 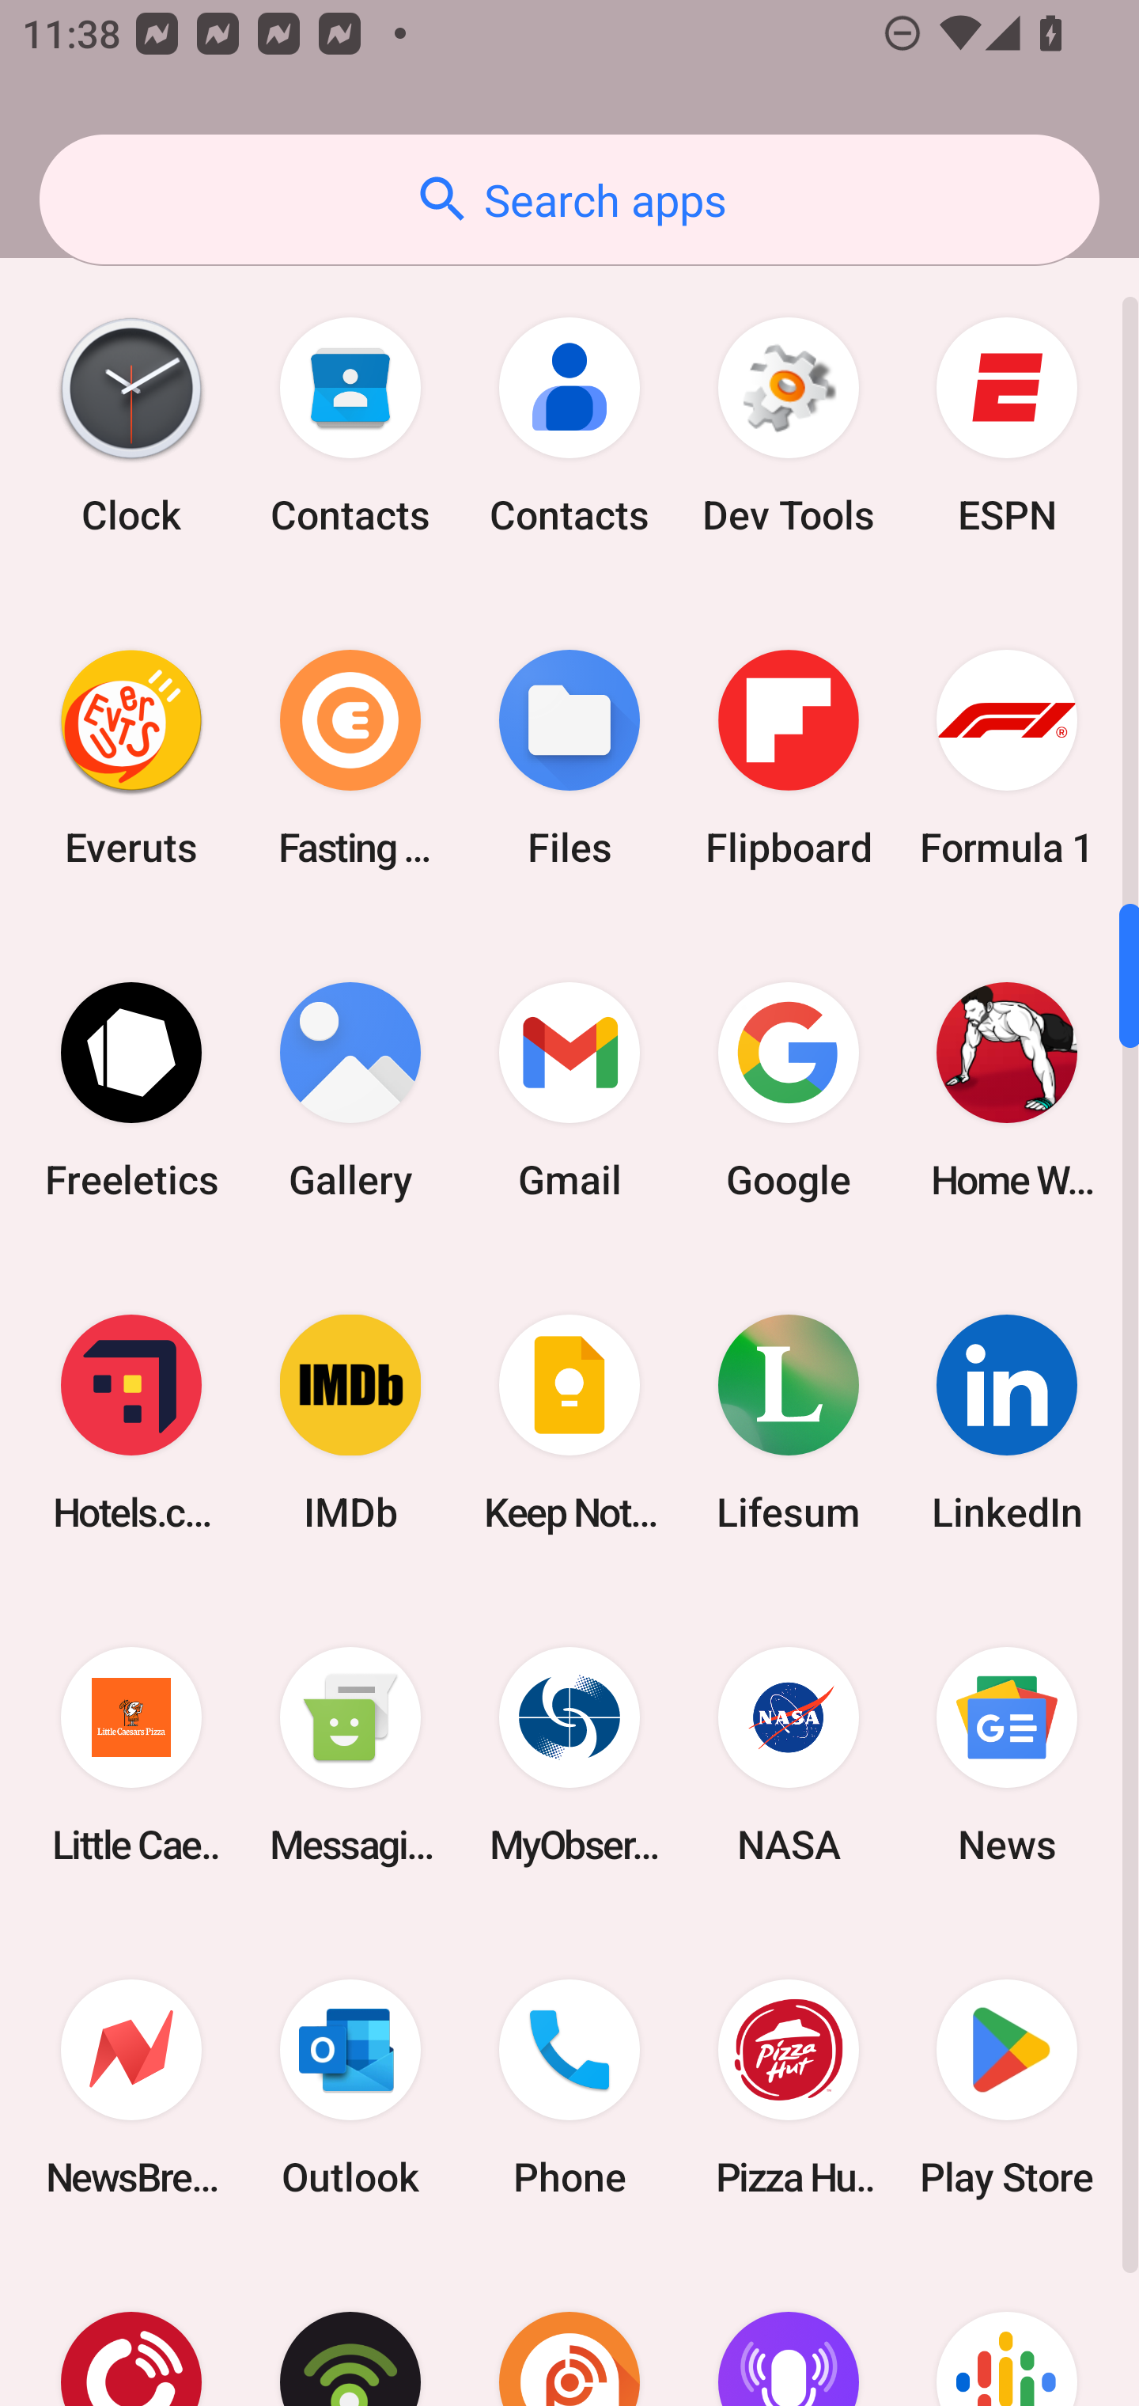 I want to click on Google, so click(x=788, y=1089).